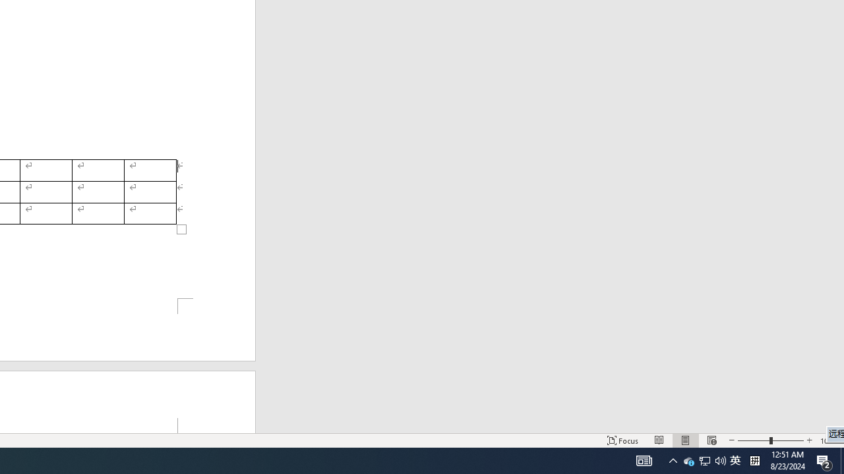  I want to click on Focus , so click(622, 440).